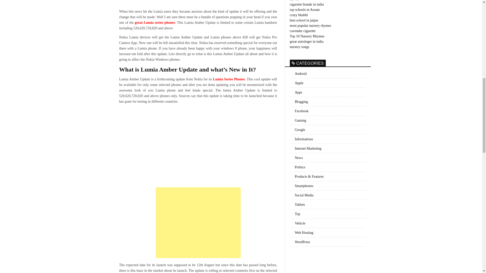  I want to click on nu vot, so click(294, 1).